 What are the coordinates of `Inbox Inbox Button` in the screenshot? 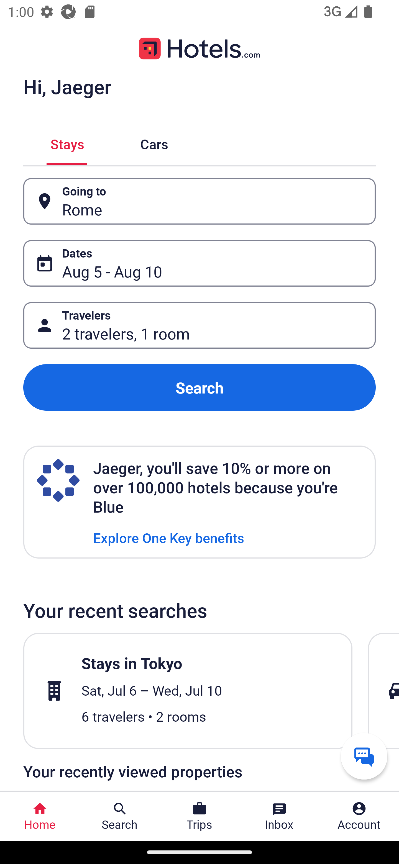 It's located at (279, 816).